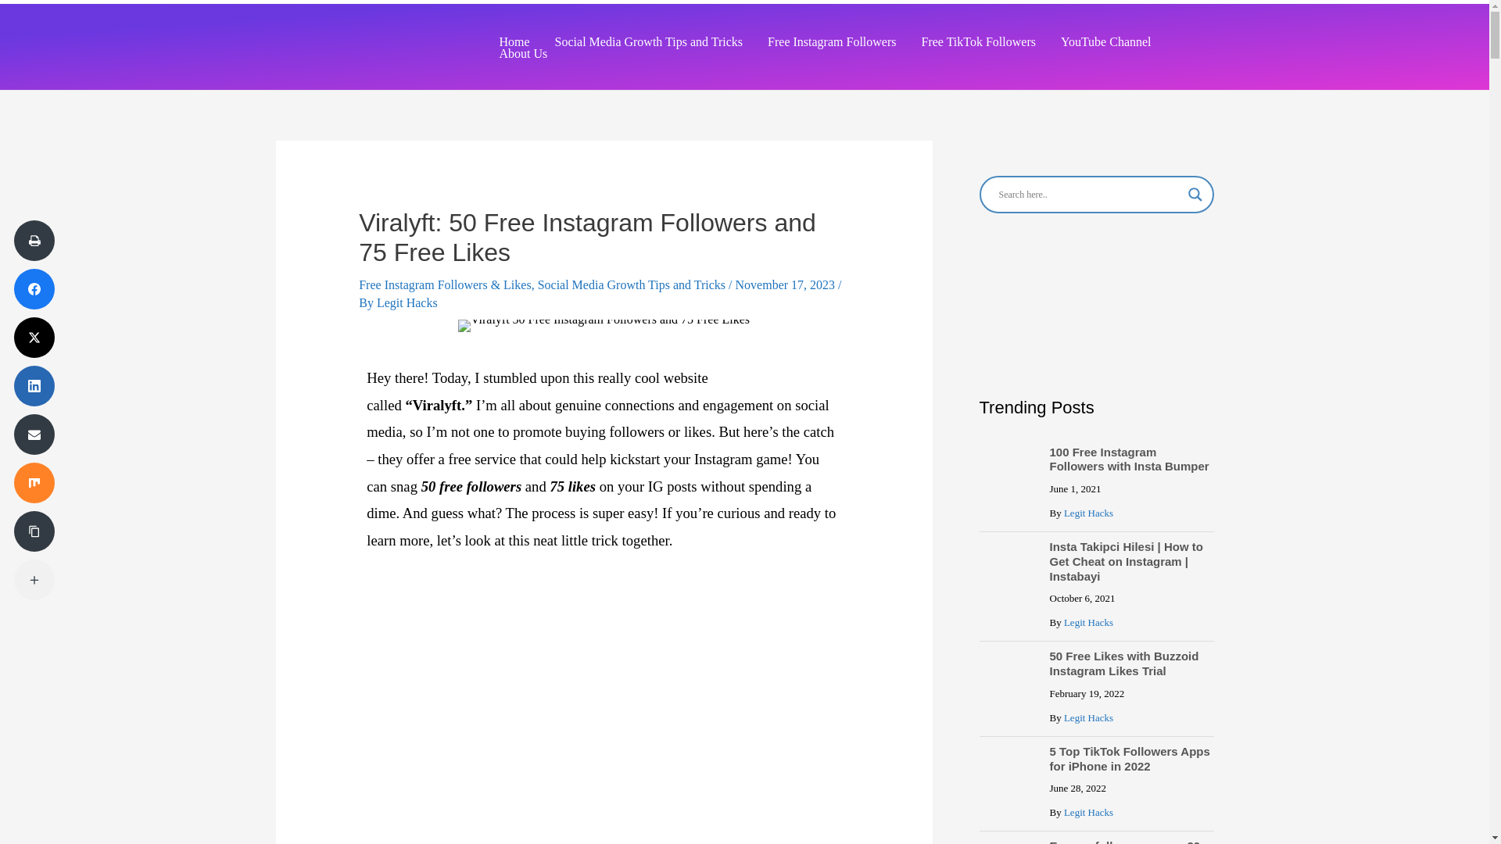  What do you see at coordinates (648, 41) in the screenshot?
I see `Social Media Growth Tips and Tricks` at bounding box center [648, 41].